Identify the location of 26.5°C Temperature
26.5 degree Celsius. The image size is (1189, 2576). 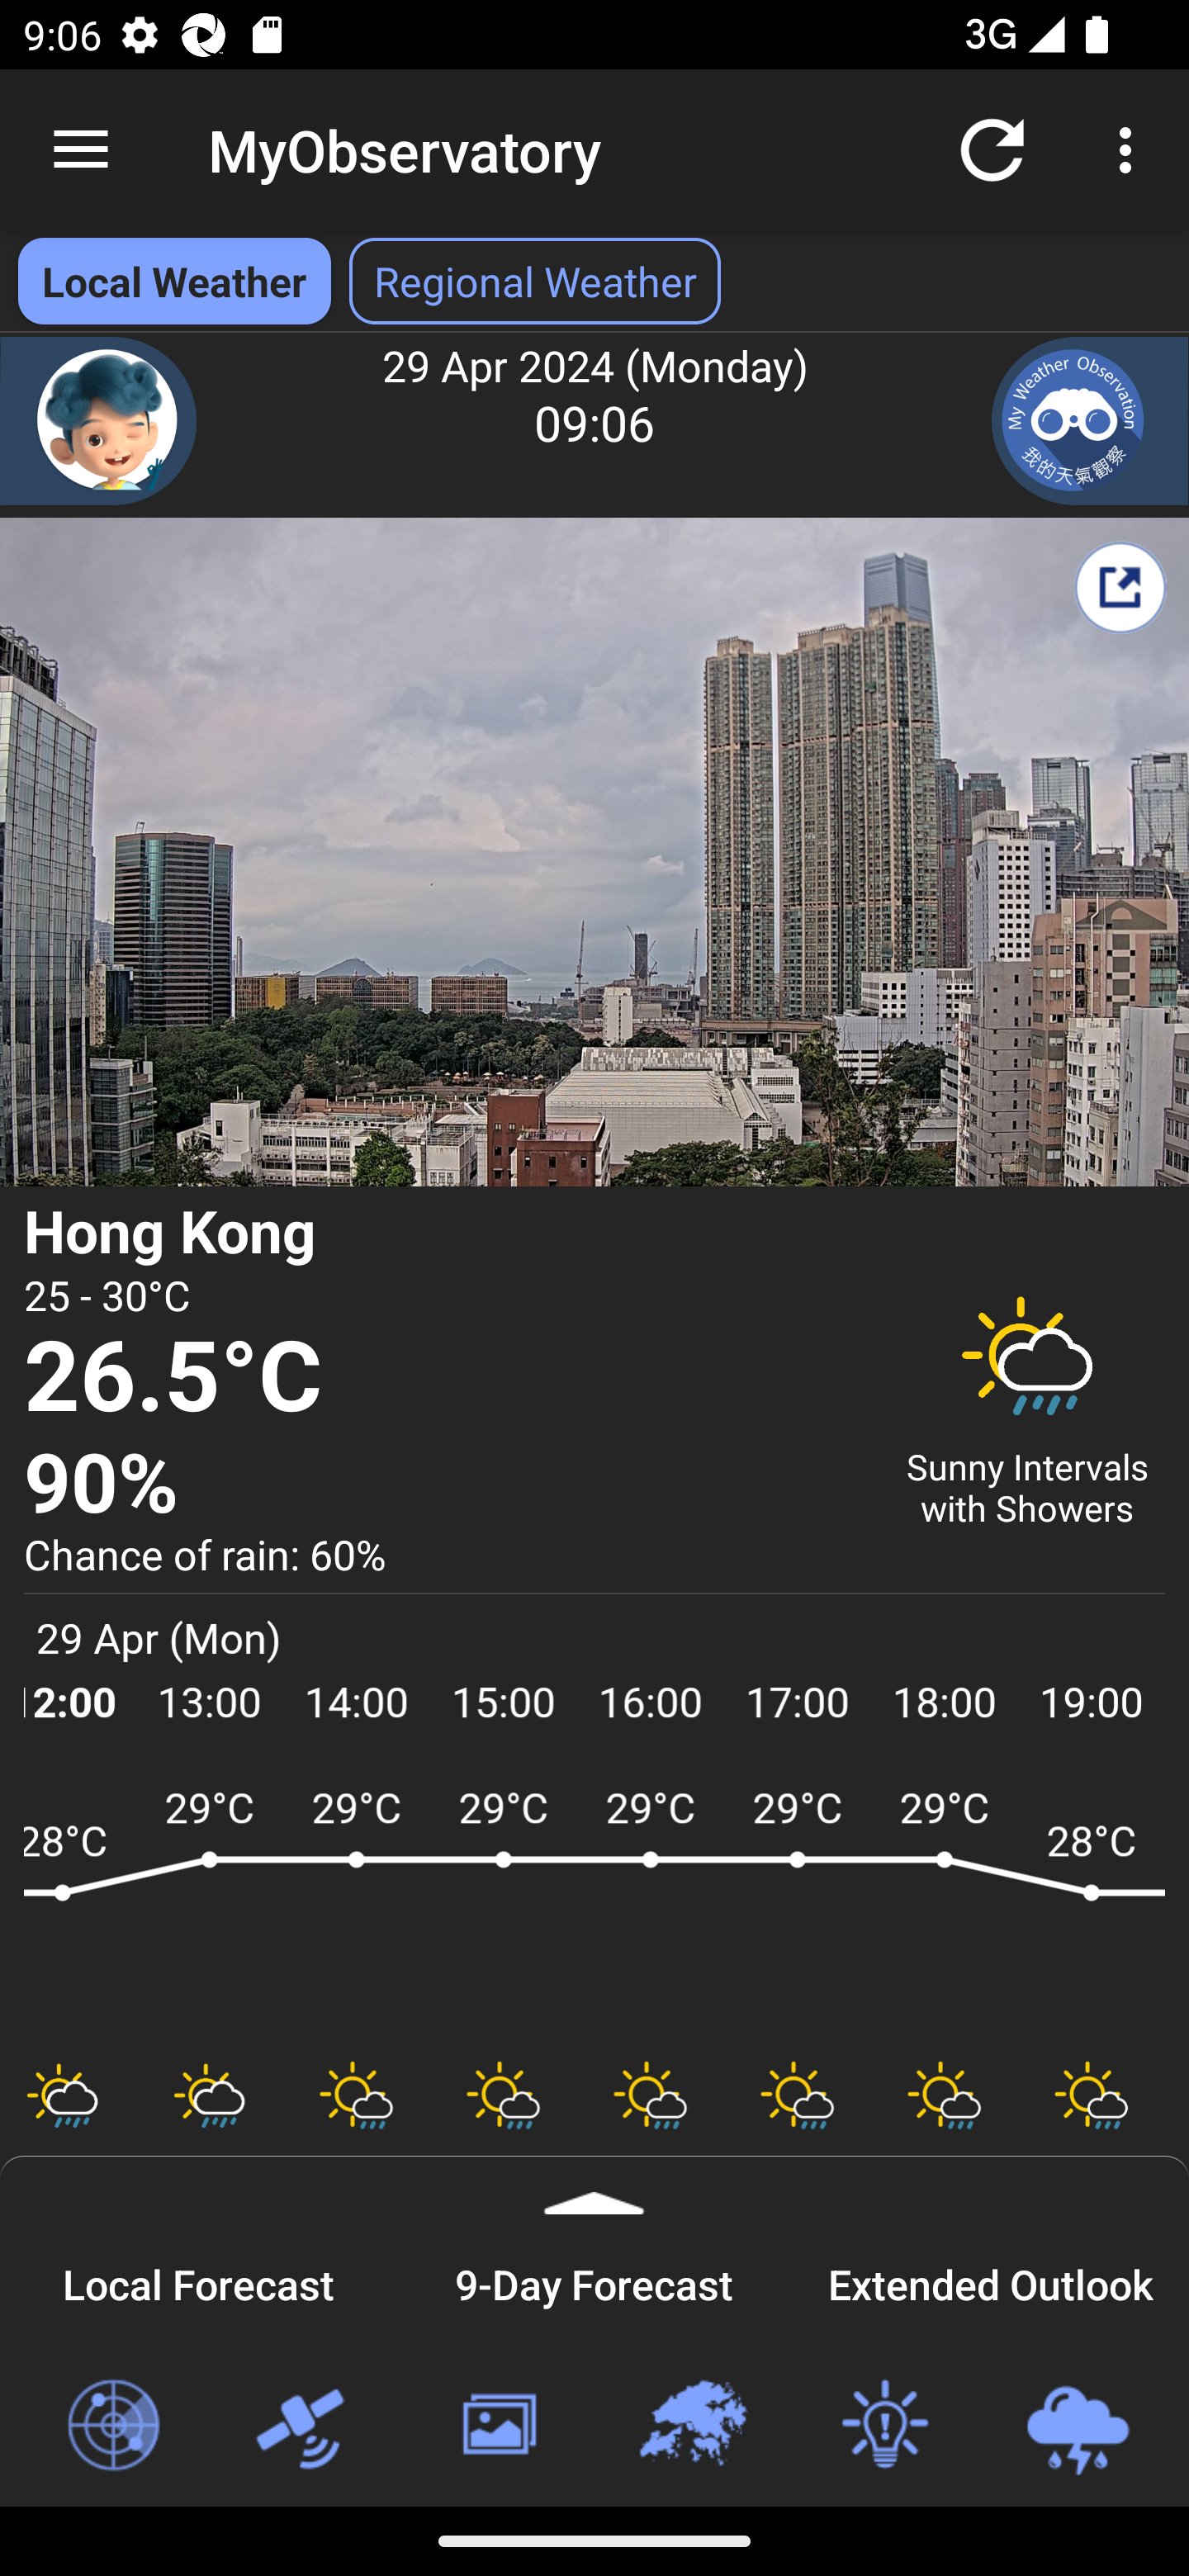
(444, 1379).